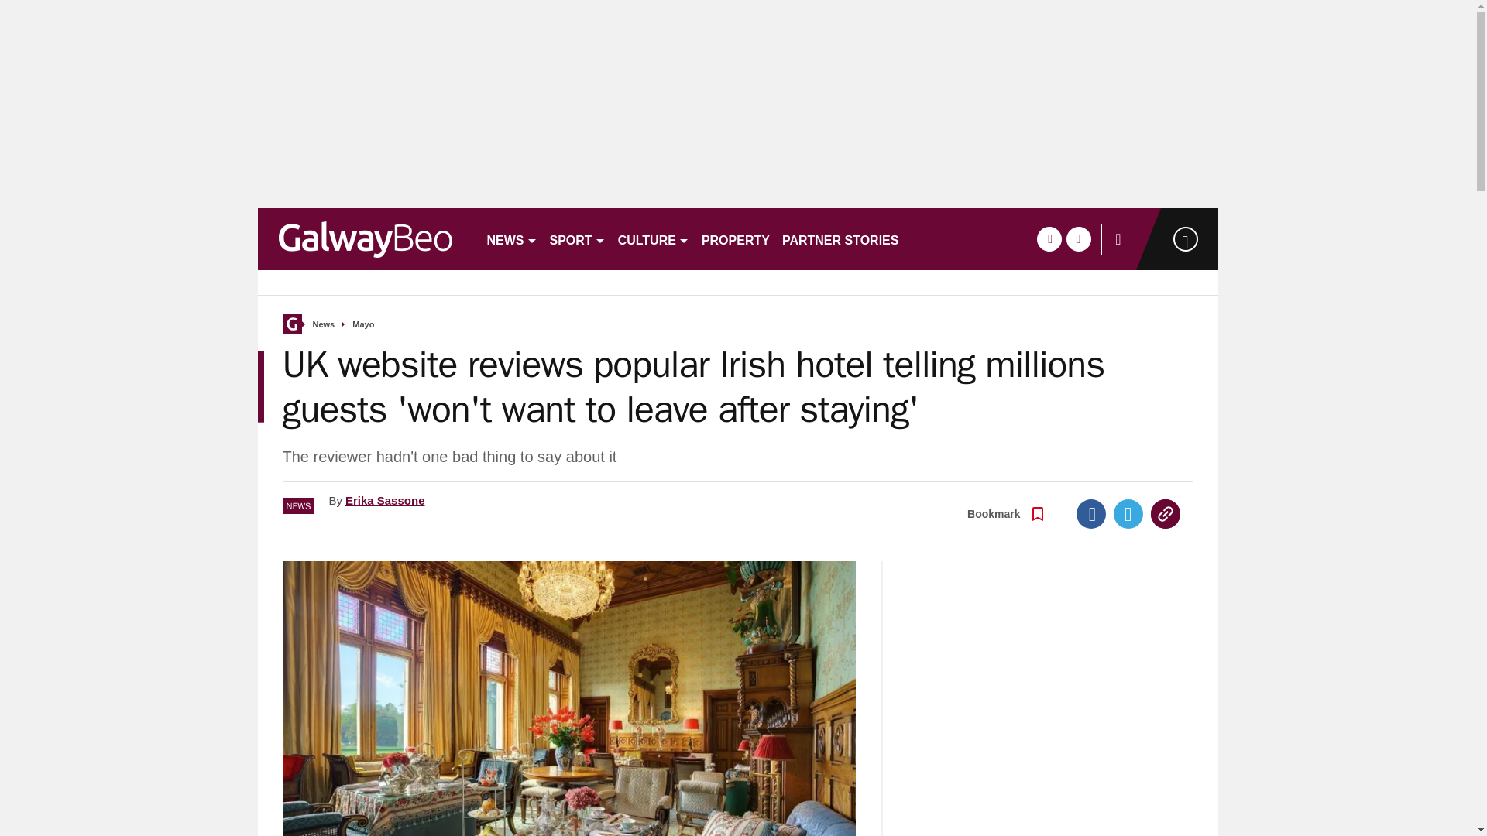 The width and height of the screenshot is (1487, 836). I want to click on galwaybeo, so click(365, 238).